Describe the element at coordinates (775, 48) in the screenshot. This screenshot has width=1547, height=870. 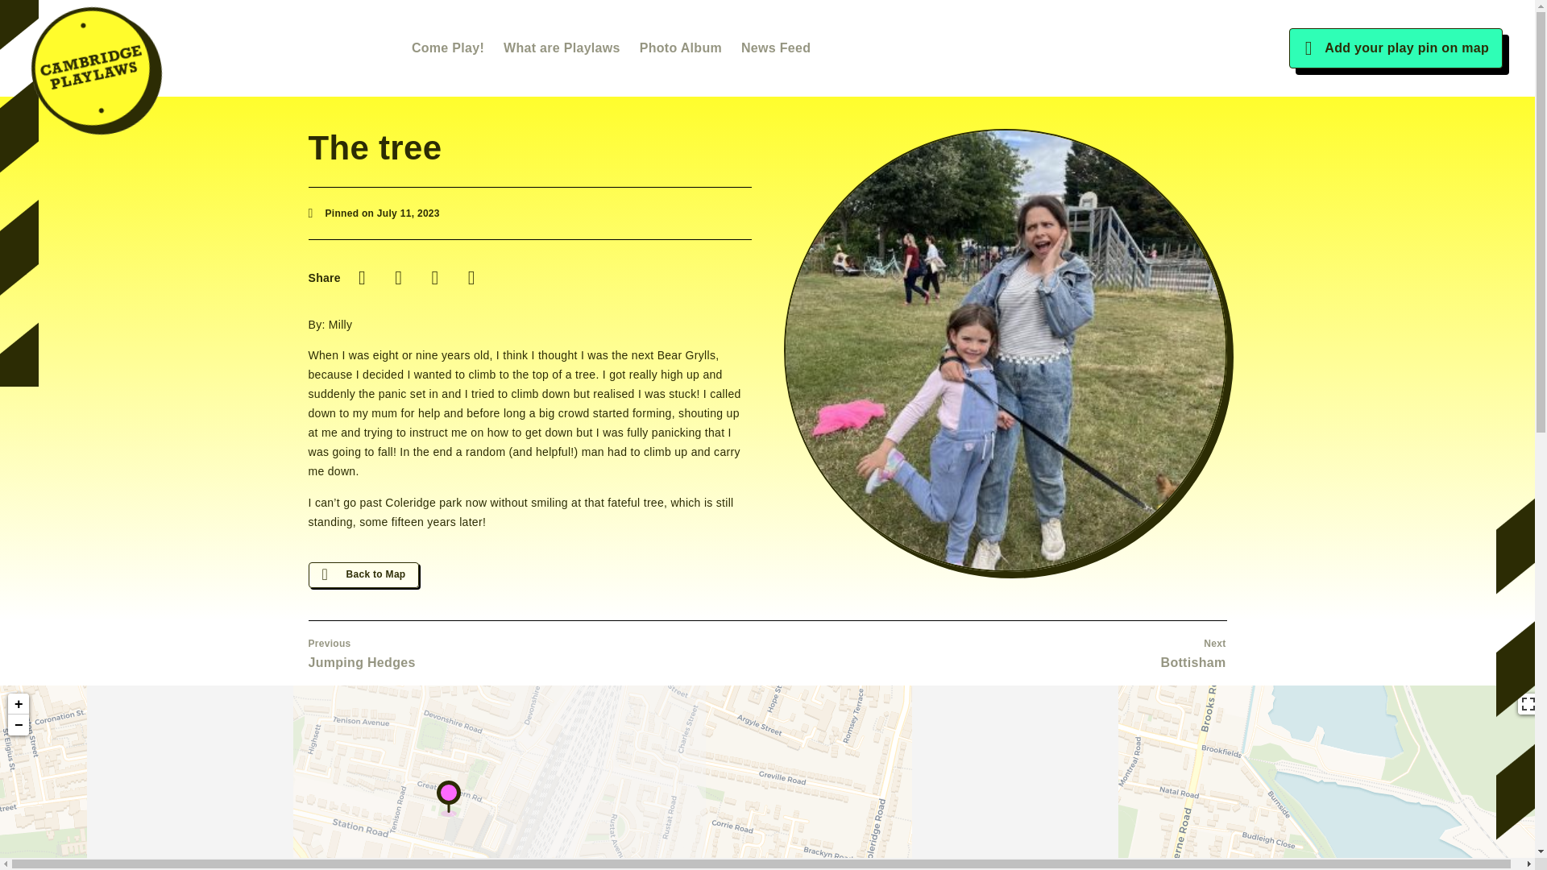
I see `News Feed` at that location.